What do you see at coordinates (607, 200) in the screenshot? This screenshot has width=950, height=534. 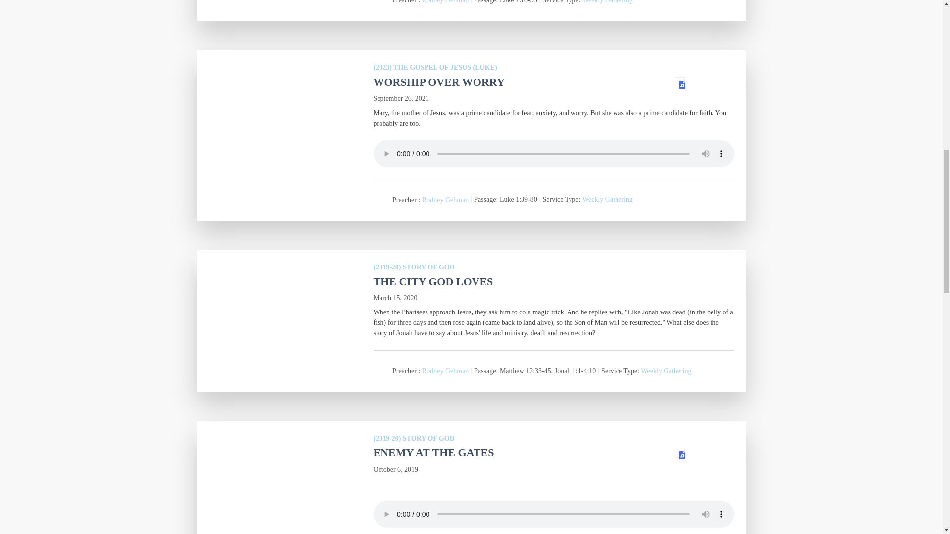 I see `Weekly Gathering` at bounding box center [607, 200].